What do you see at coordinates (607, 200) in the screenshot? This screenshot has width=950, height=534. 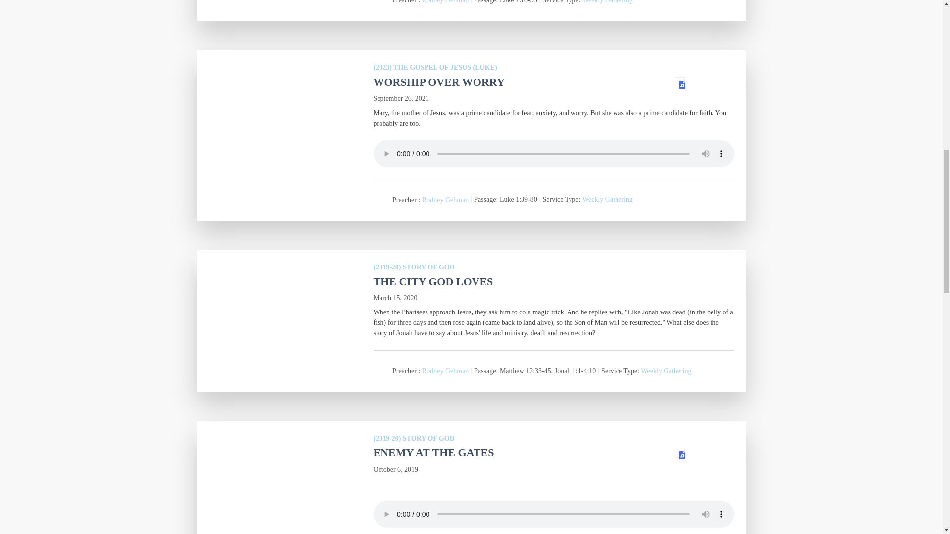 I see `Weekly Gathering` at bounding box center [607, 200].